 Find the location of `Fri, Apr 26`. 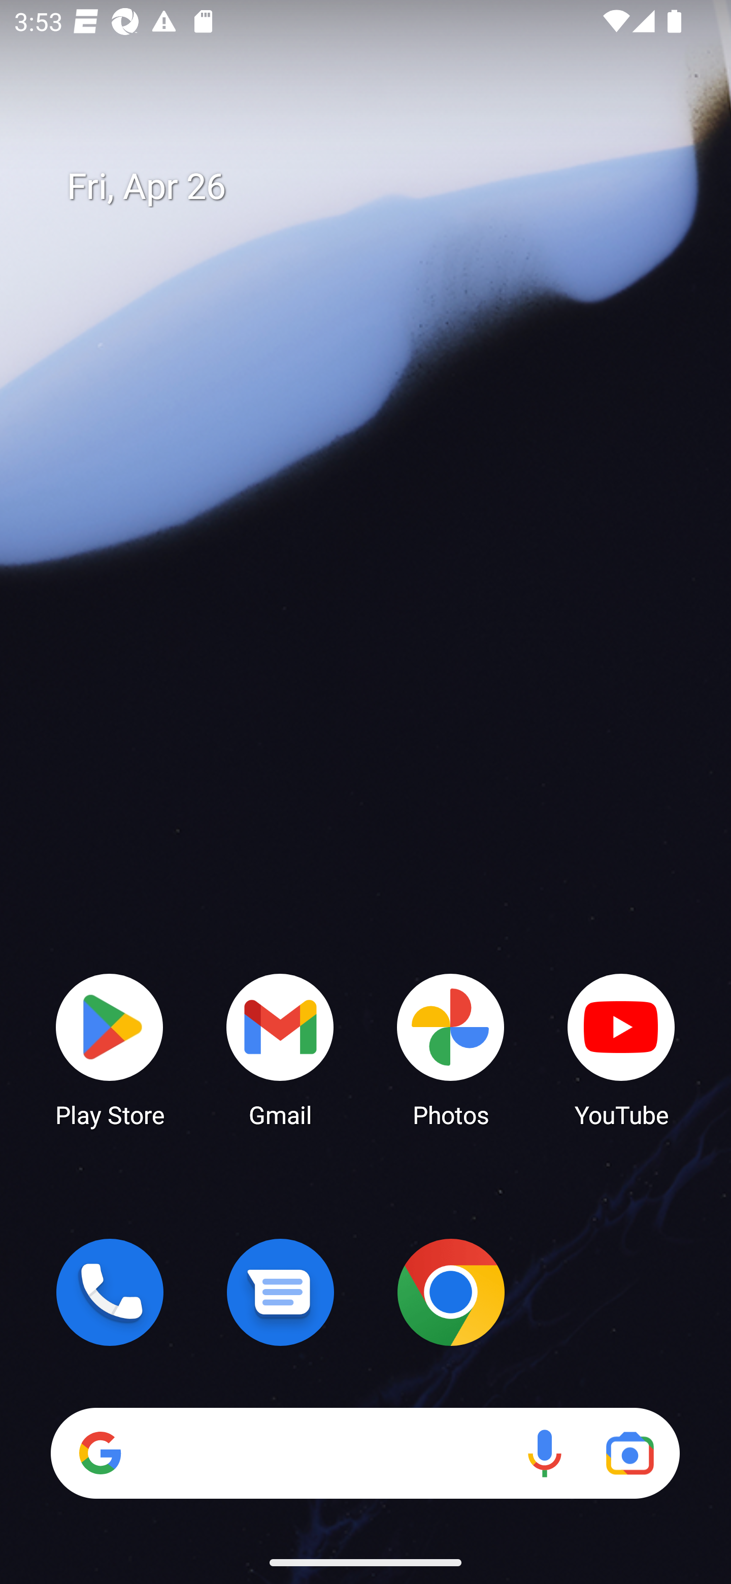

Fri, Apr 26 is located at coordinates (380, 187).